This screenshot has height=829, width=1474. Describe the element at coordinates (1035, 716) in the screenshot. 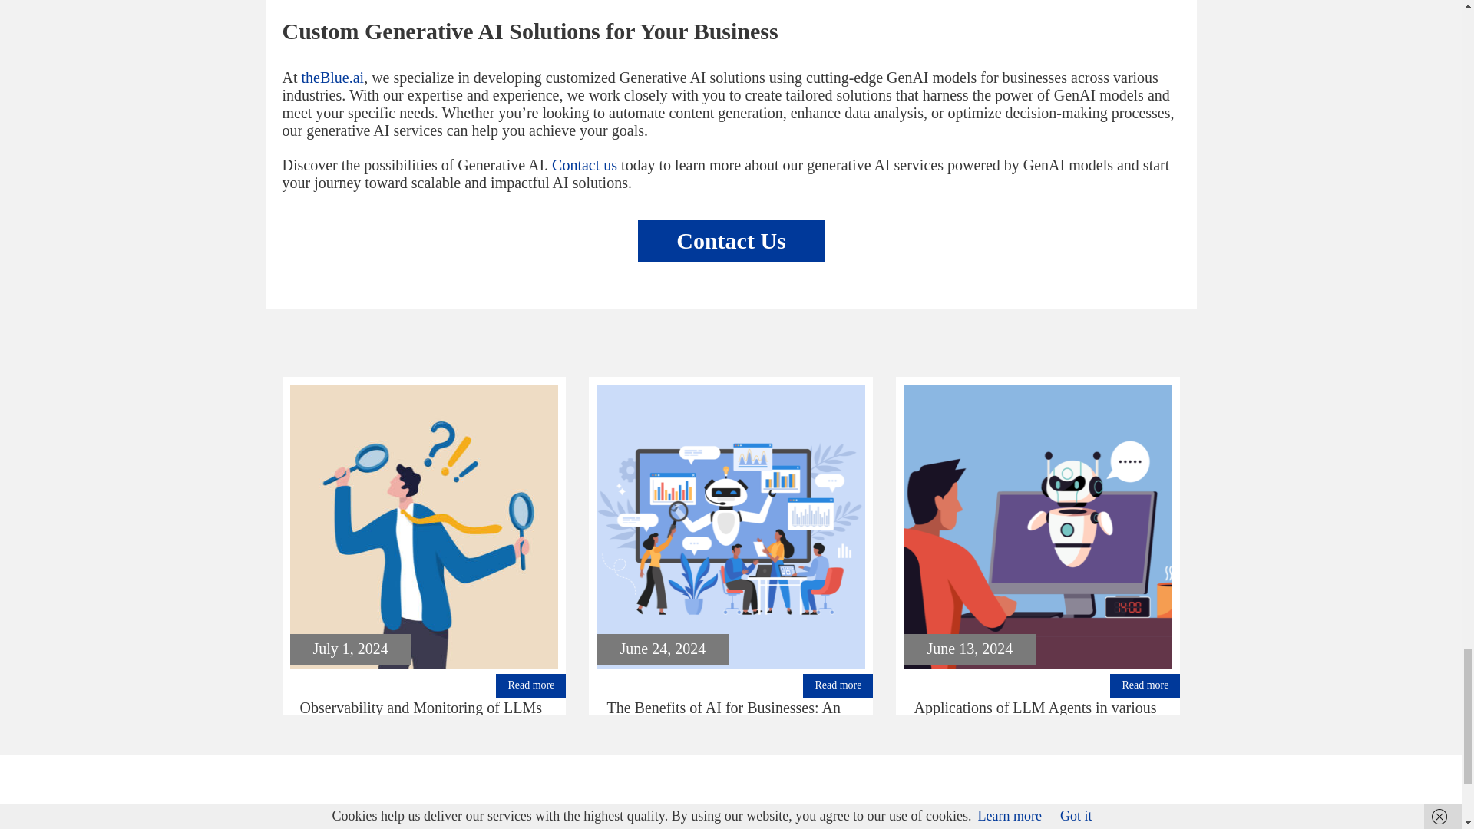

I see `Applications of LLM Agents in various industries` at that location.